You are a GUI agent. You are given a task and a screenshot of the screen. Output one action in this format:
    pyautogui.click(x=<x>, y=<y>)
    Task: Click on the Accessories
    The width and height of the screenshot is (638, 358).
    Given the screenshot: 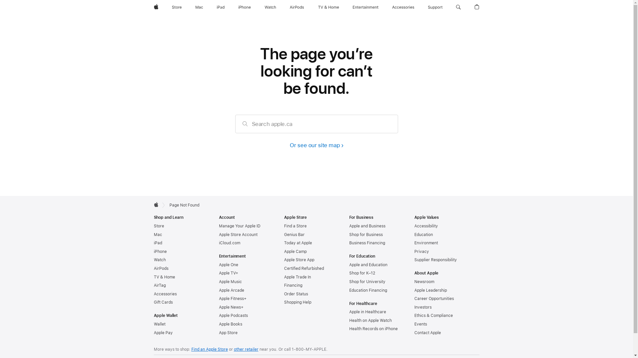 What is the action you would take?
    pyautogui.click(x=403, y=7)
    